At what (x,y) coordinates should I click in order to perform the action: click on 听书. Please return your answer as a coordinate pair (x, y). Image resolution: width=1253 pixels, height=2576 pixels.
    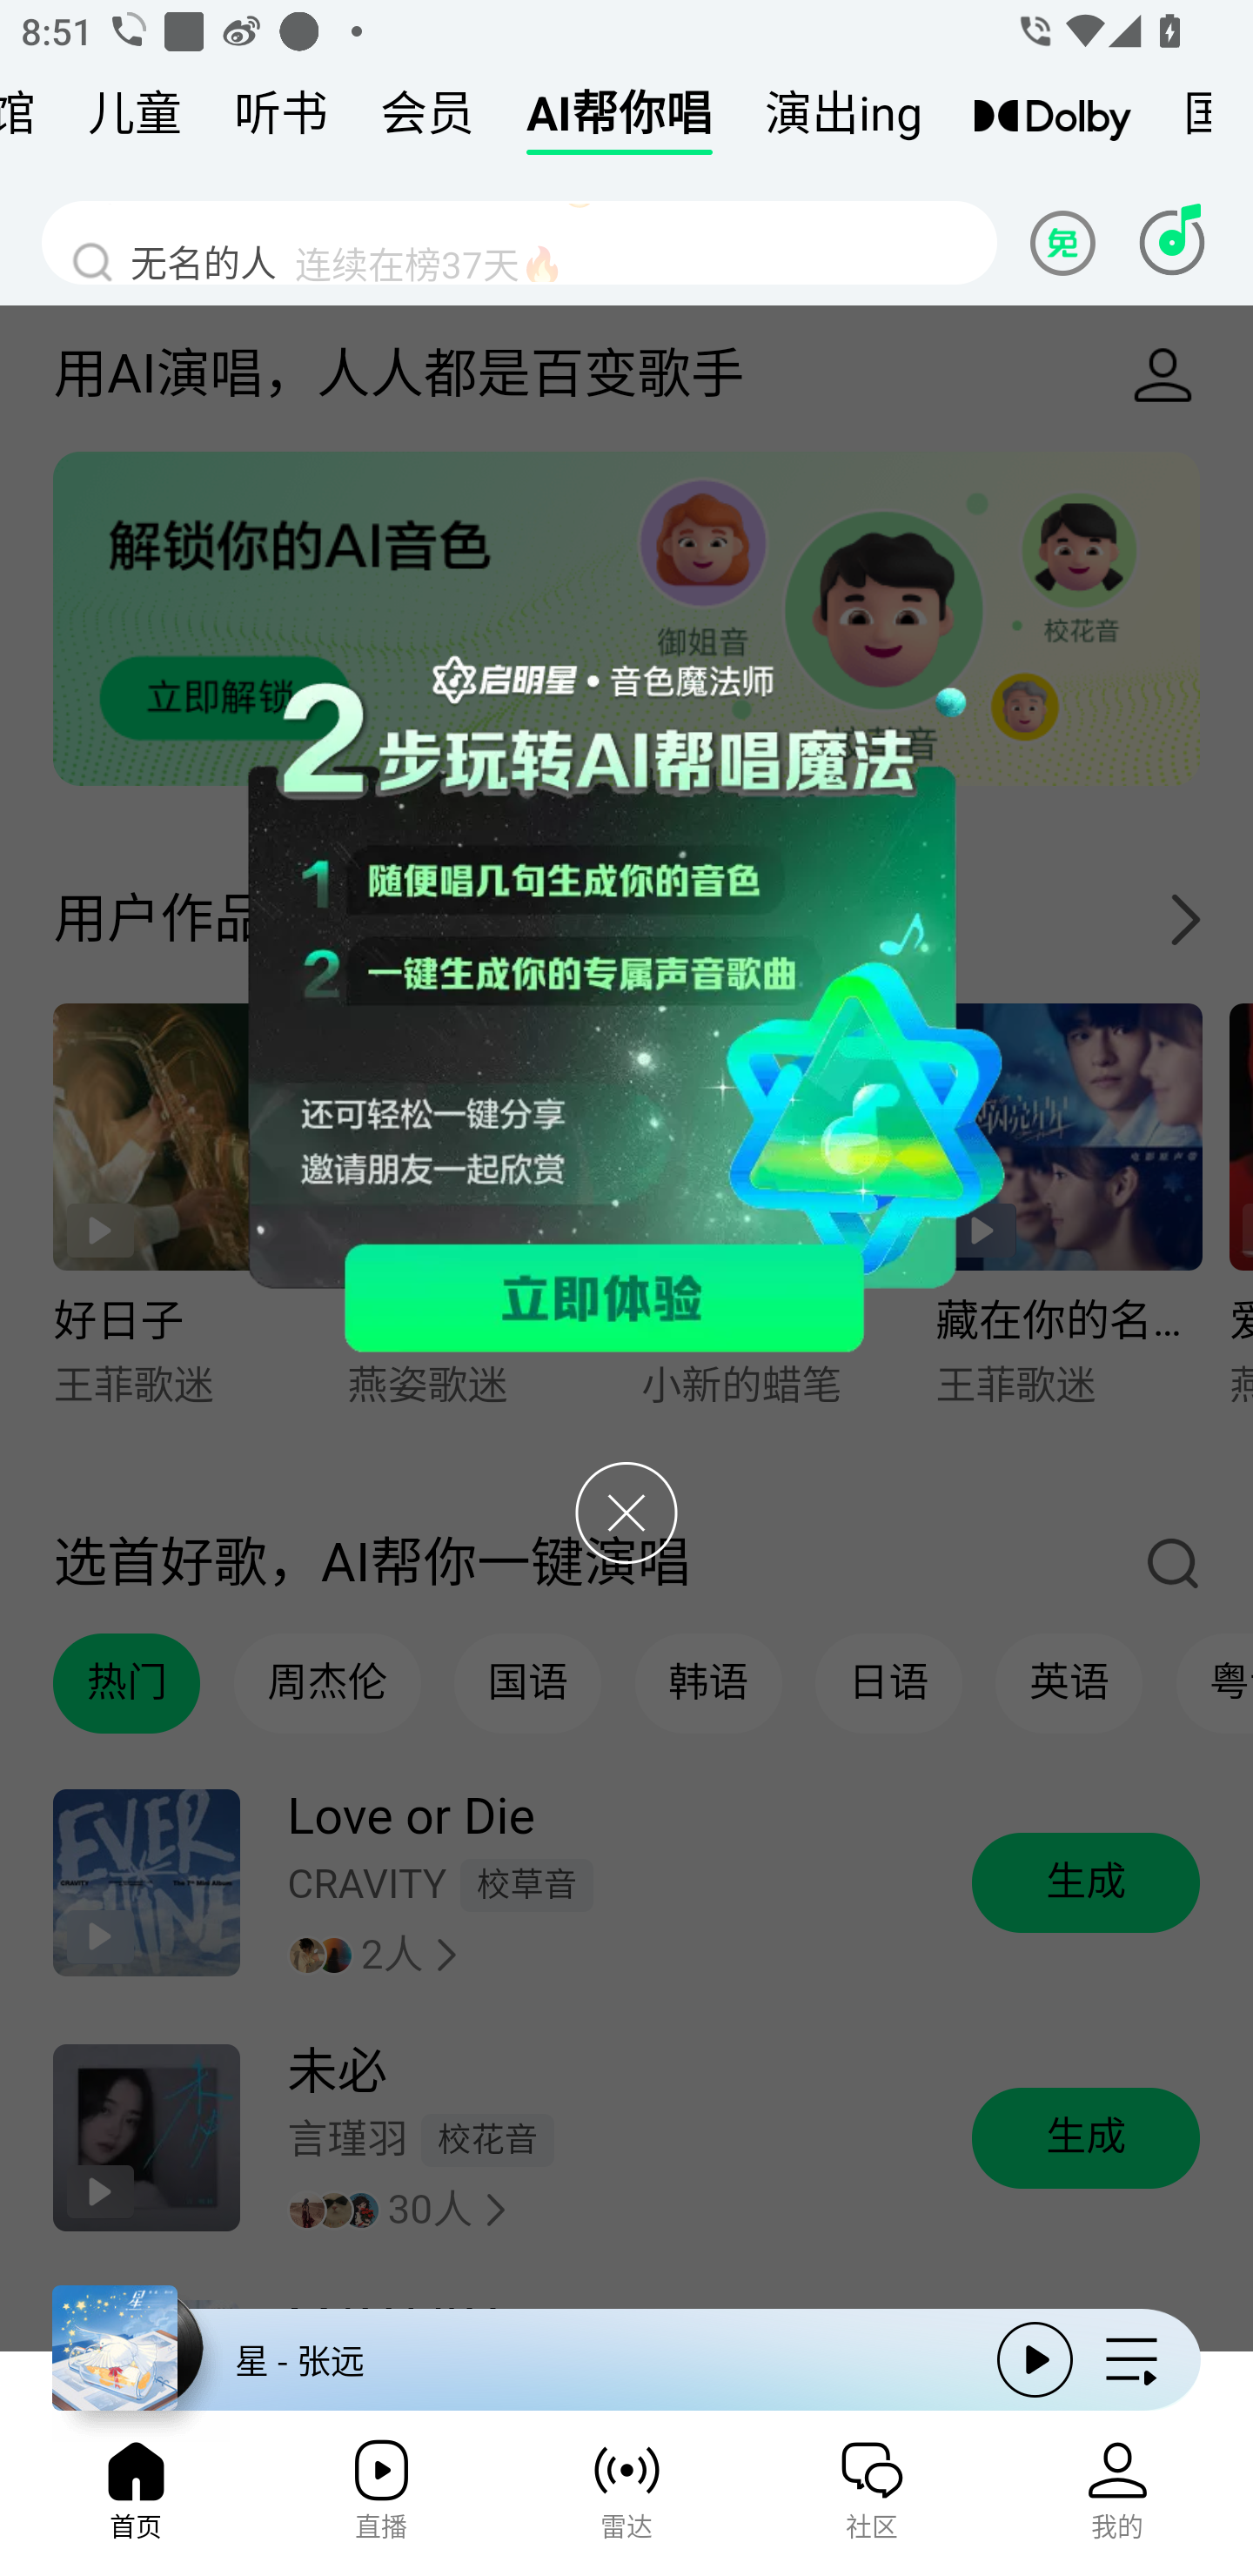
    Looking at the image, I should click on (281, 120).